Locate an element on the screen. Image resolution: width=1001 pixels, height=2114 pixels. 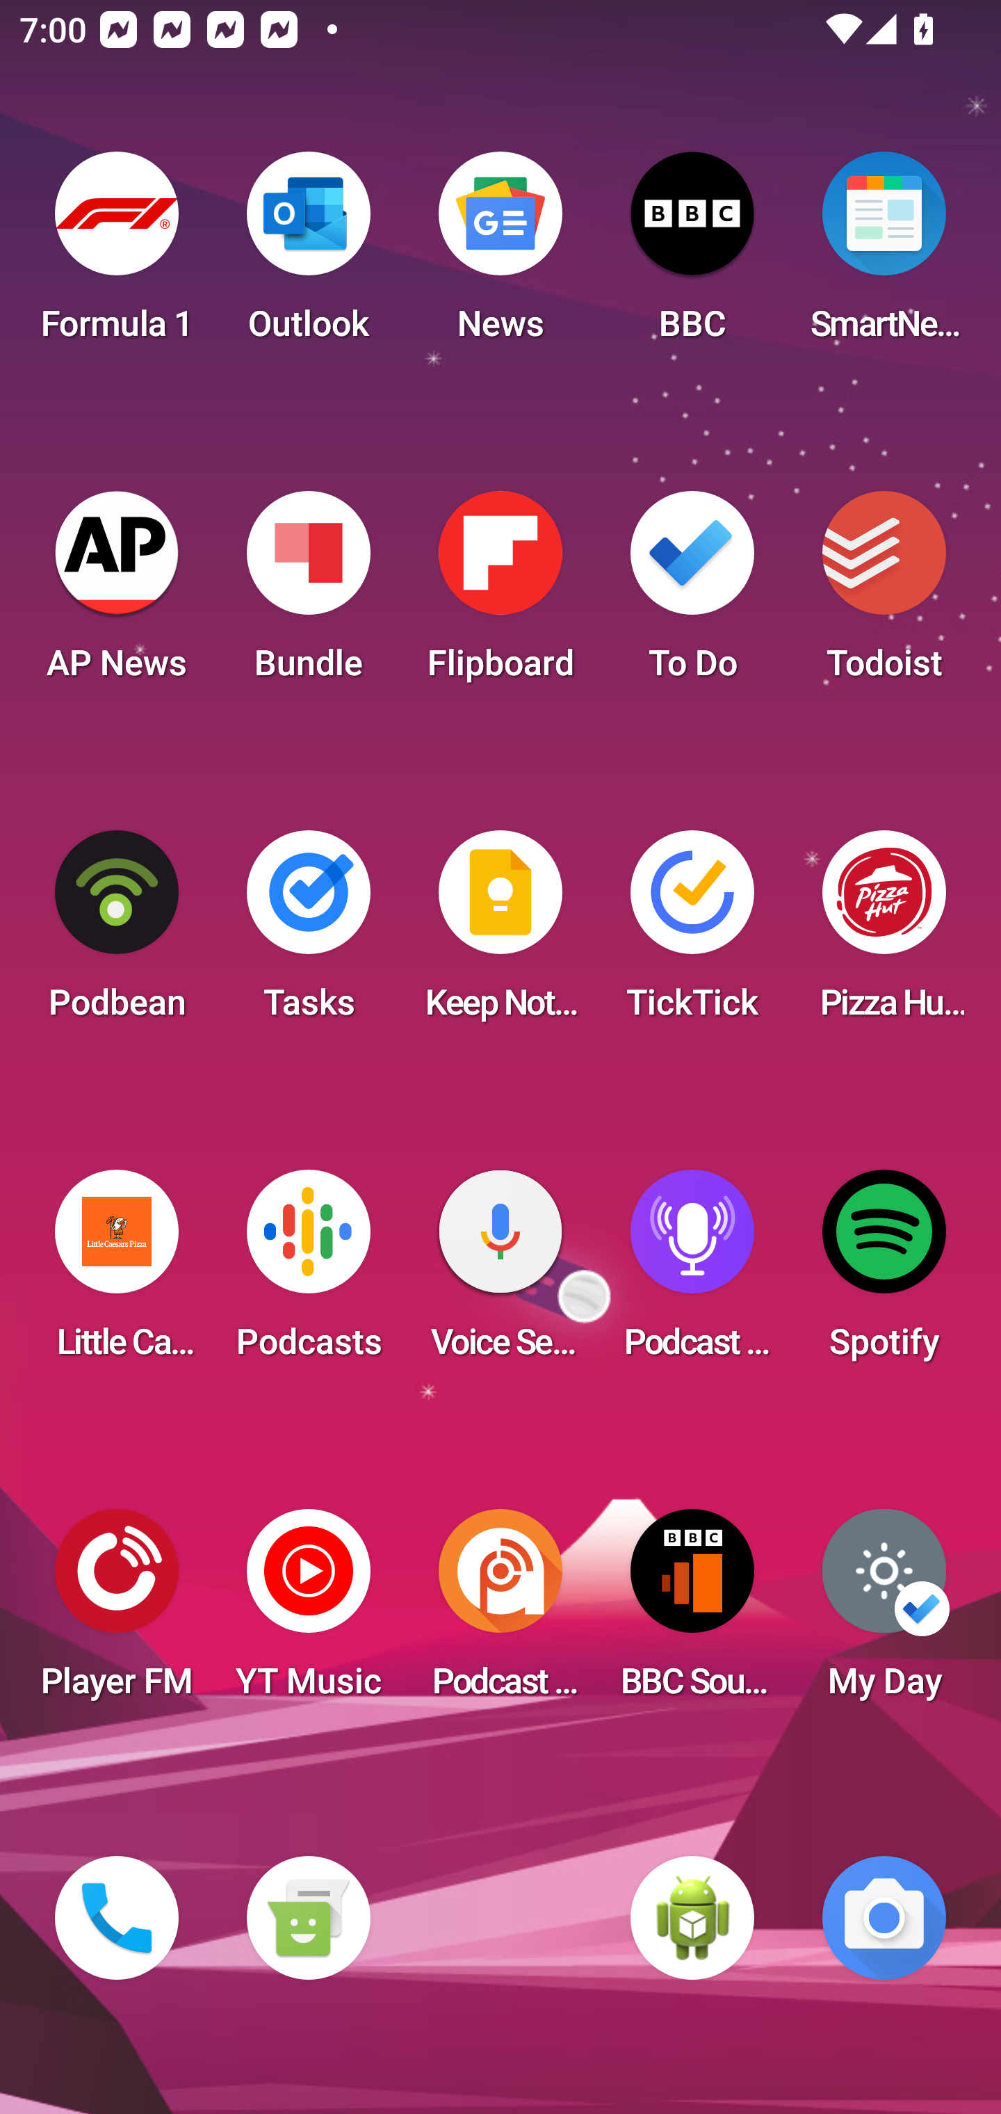
Todoist is located at coordinates (884, 594).